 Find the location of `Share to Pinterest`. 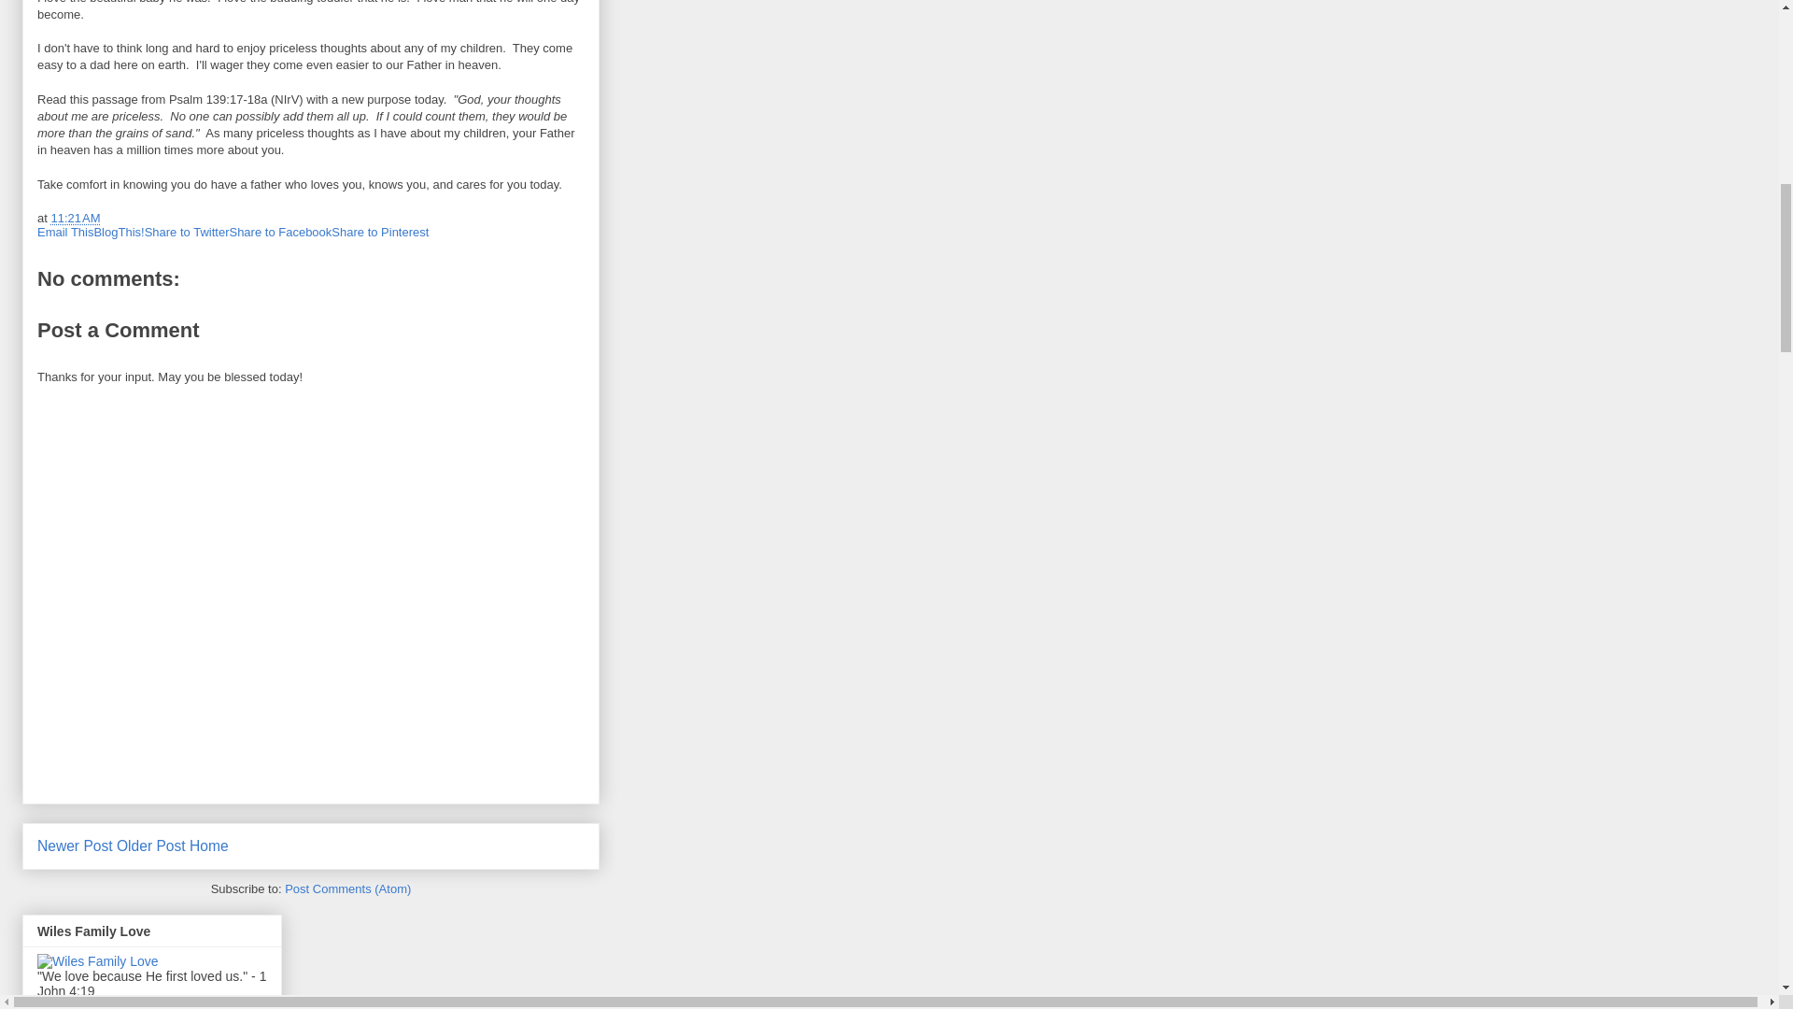

Share to Pinterest is located at coordinates (379, 232).